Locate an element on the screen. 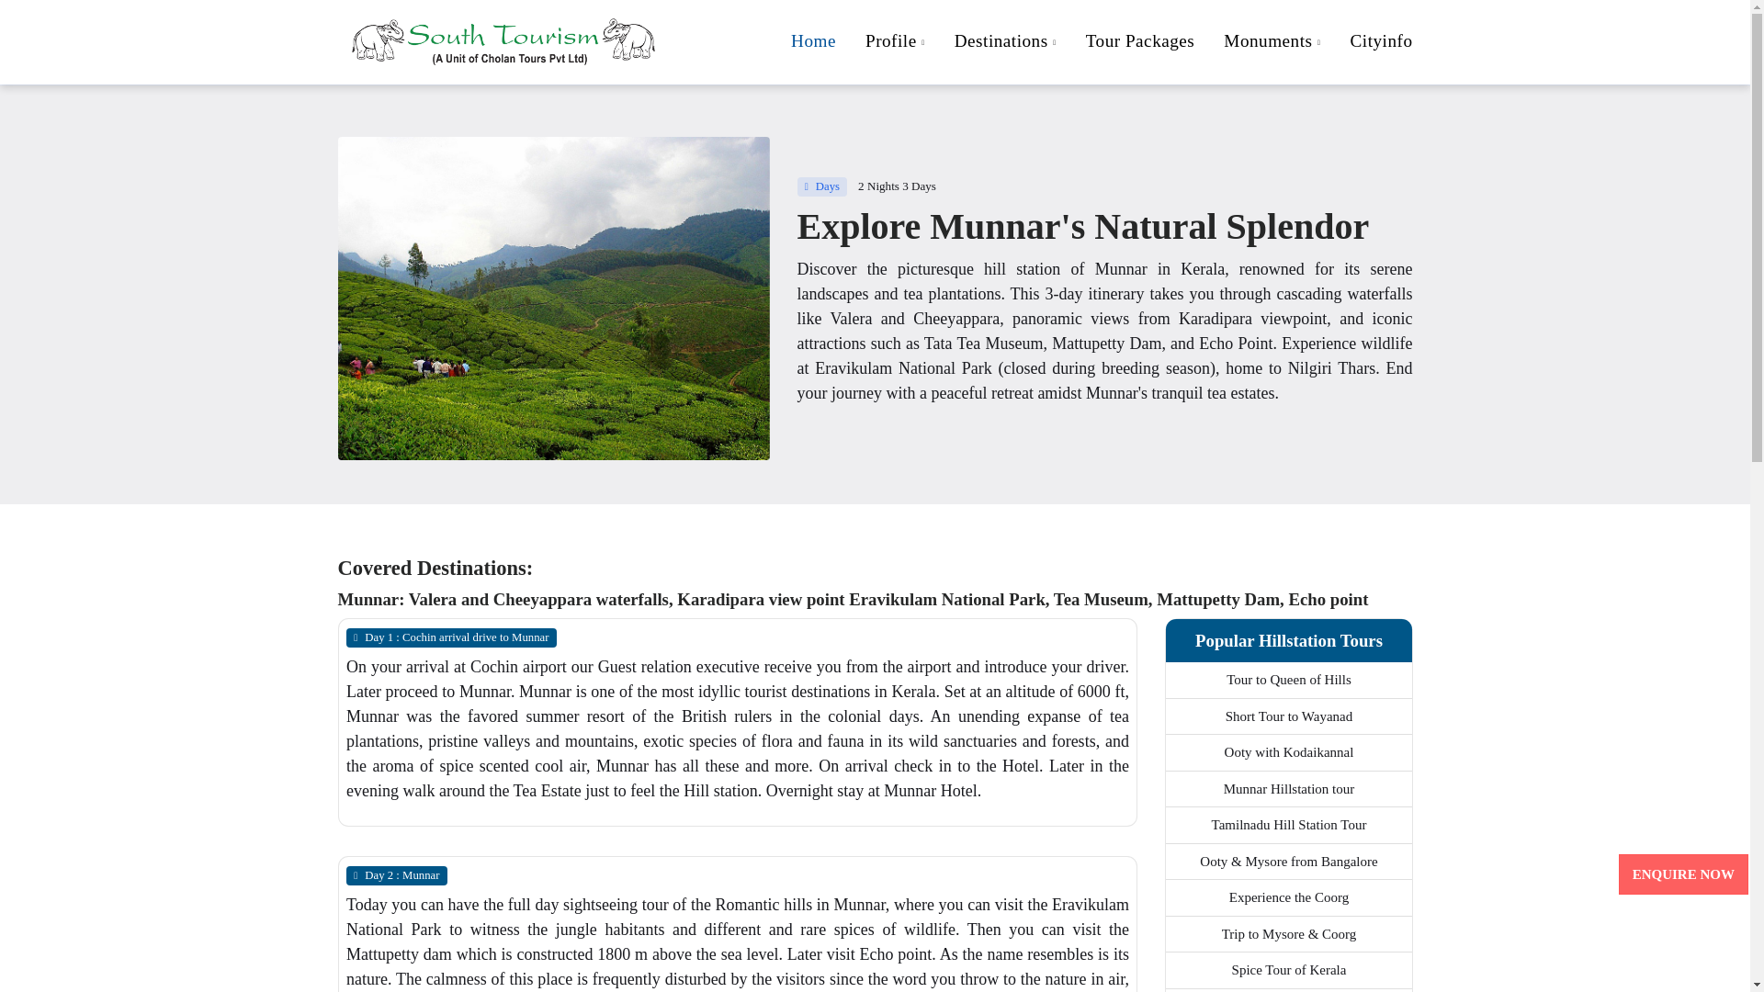 The height and width of the screenshot is (992, 1764). Tour to Queen of Hills is located at coordinates (1093, 42).